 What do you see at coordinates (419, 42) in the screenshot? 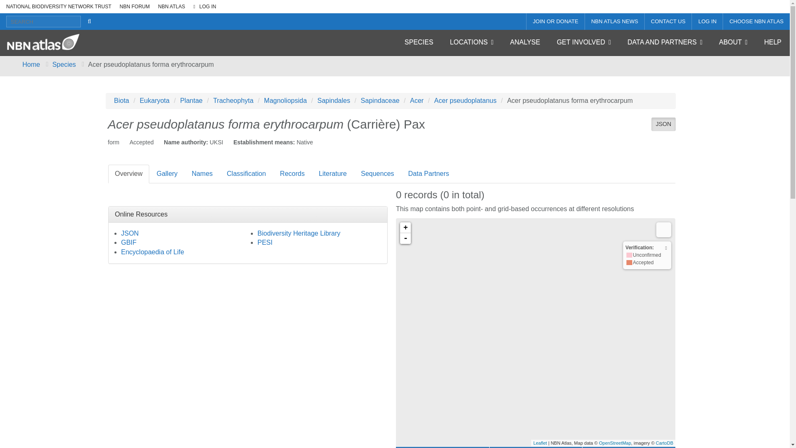
I see `SPECIES` at bounding box center [419, 42].